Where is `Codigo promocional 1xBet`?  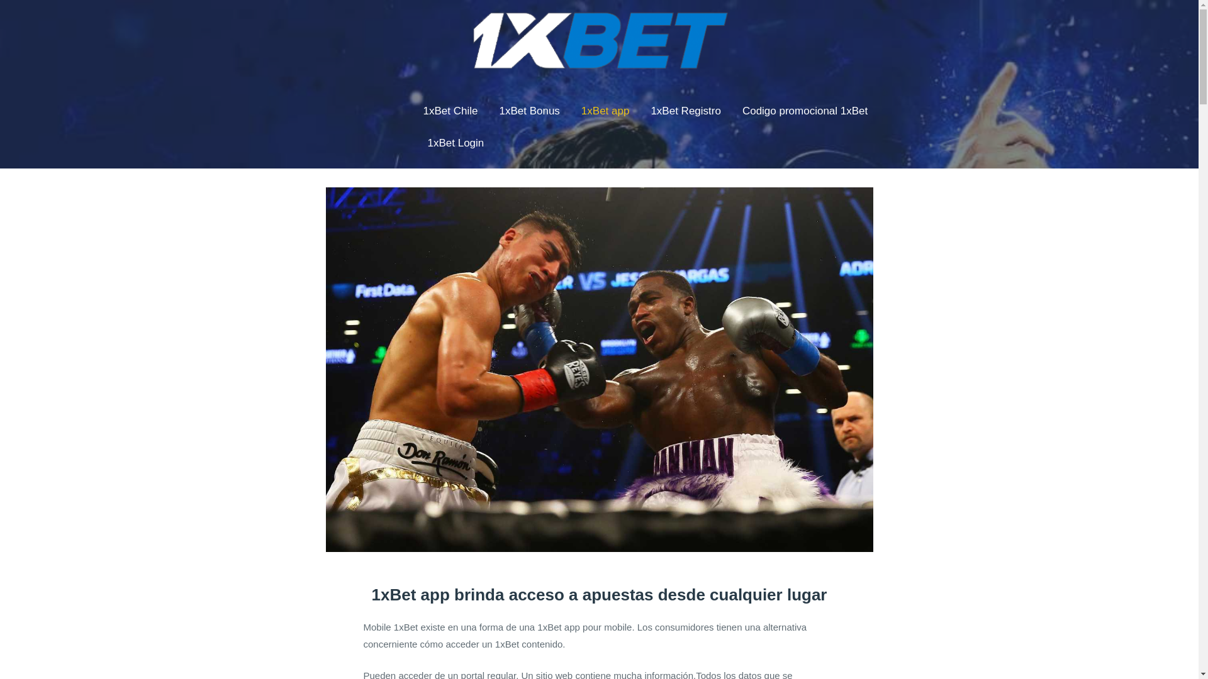
Codigo promocional 1xBet is located at coordinates (805, 112).